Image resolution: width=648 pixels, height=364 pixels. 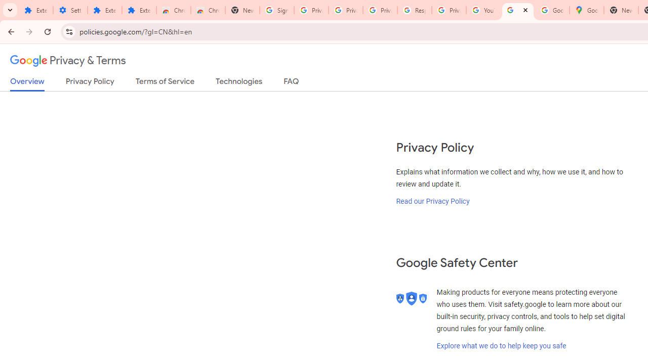 What do you see at coordinates (208, 10) in the screenshot?
I see `Chrome Web Store - Themes` at bounding box center [208, 10].